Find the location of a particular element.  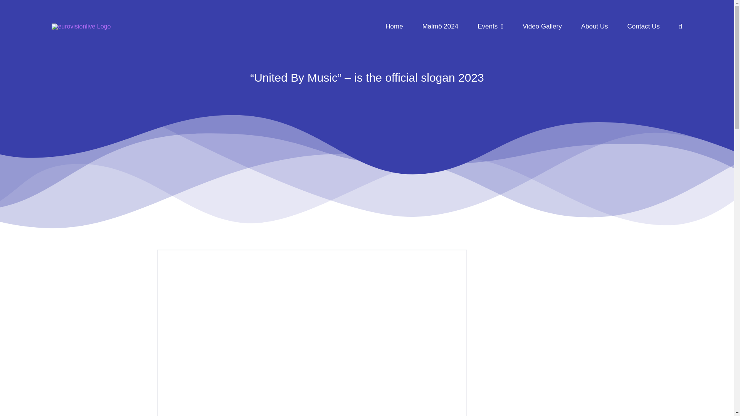

Contact Us is located at coordinates (644, 26).